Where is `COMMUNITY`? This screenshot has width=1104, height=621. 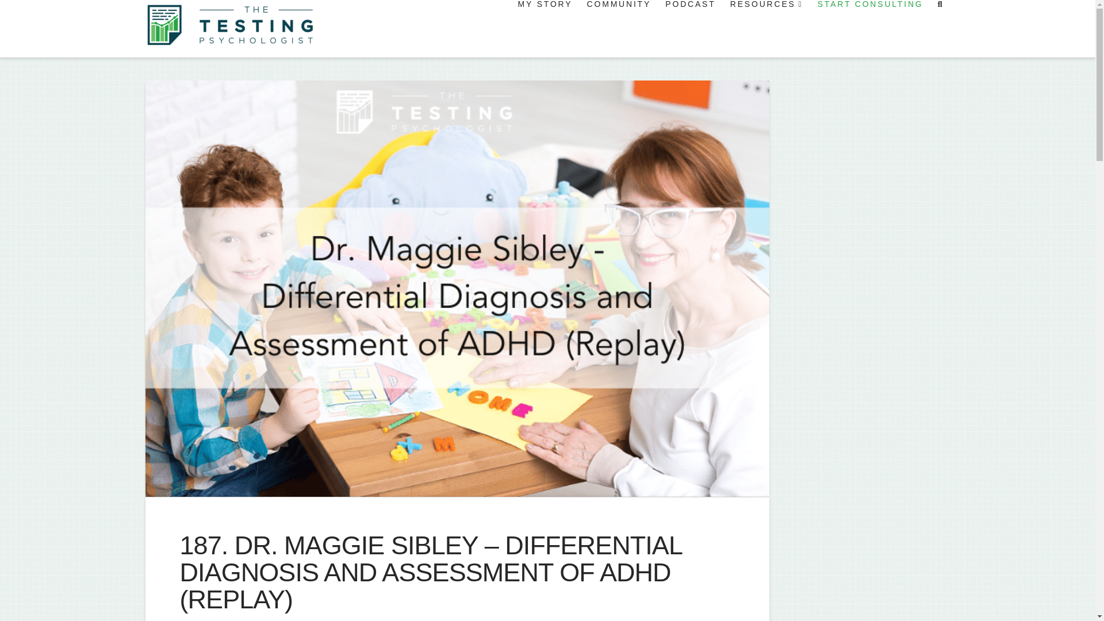 COMMUNITY is located at coordinates (618, 29).